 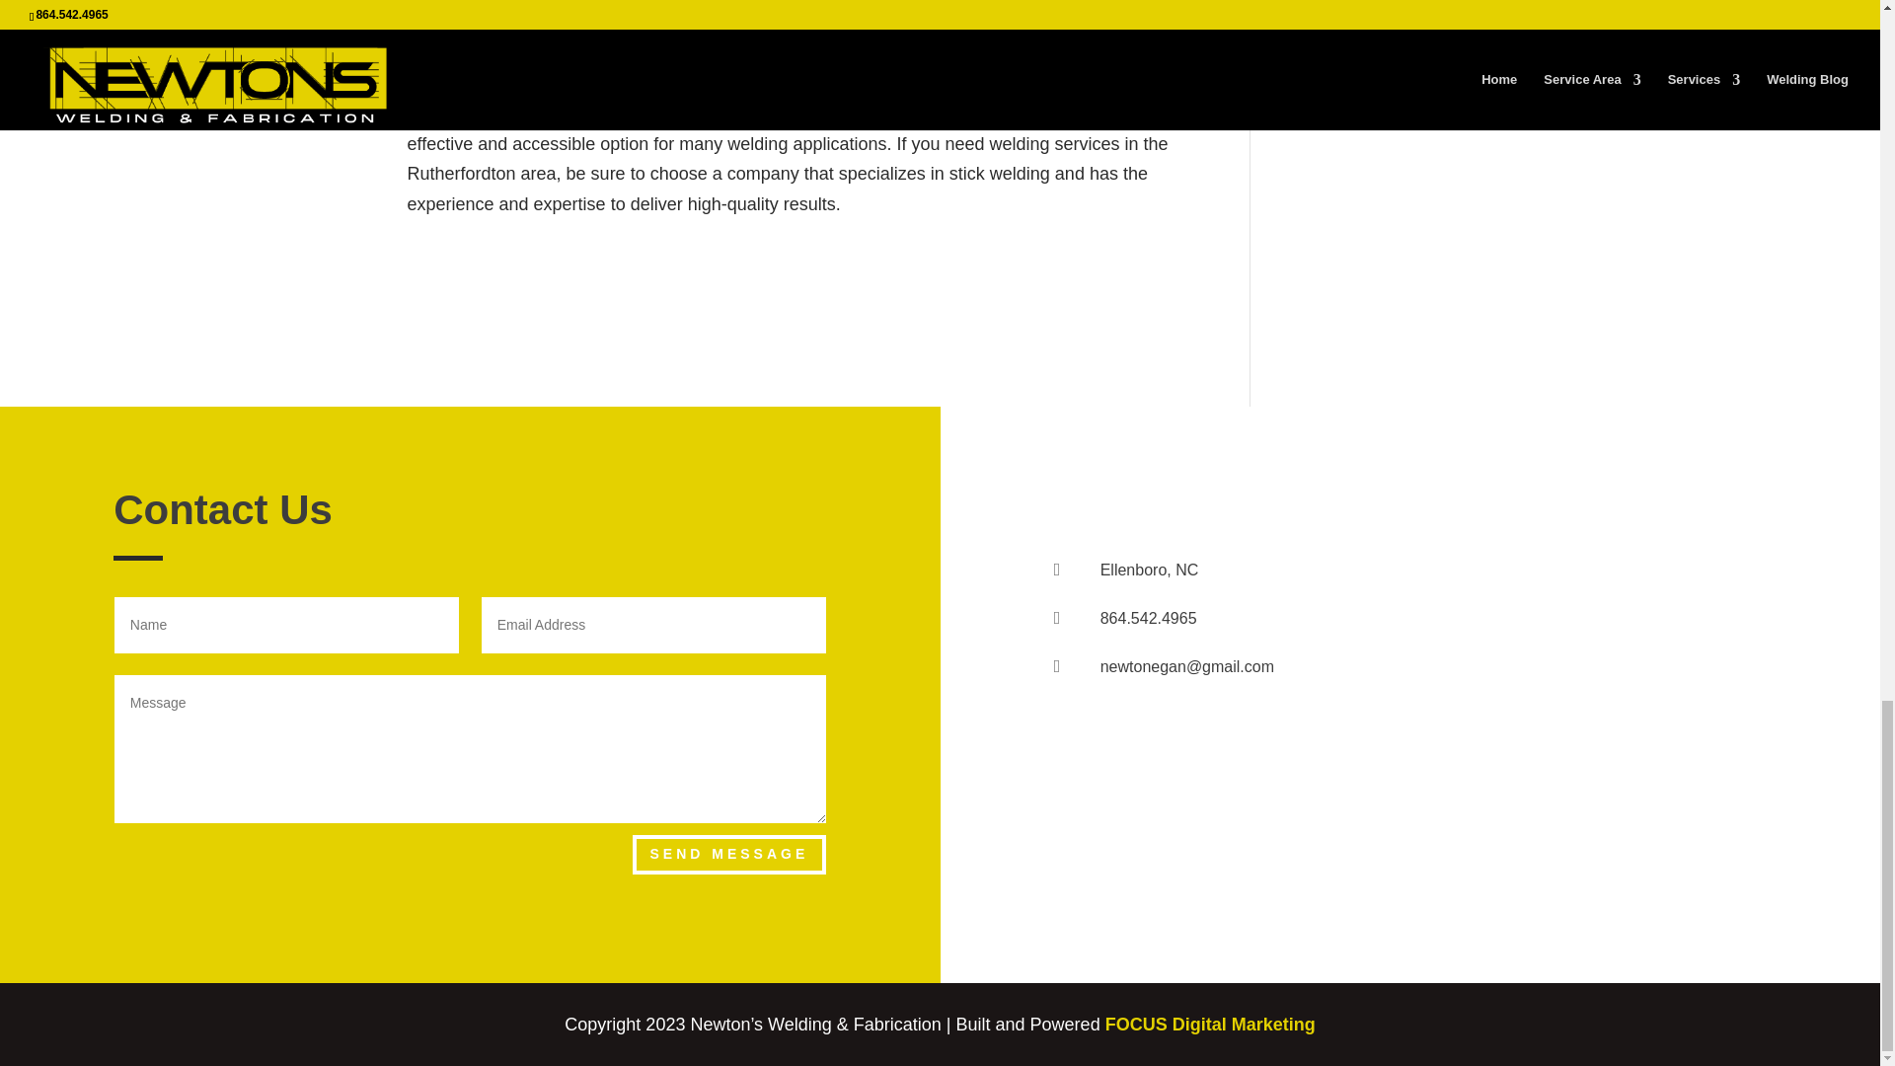 I want to click on FOCUS Digital Marketing, so click(x=1210, y=1025).